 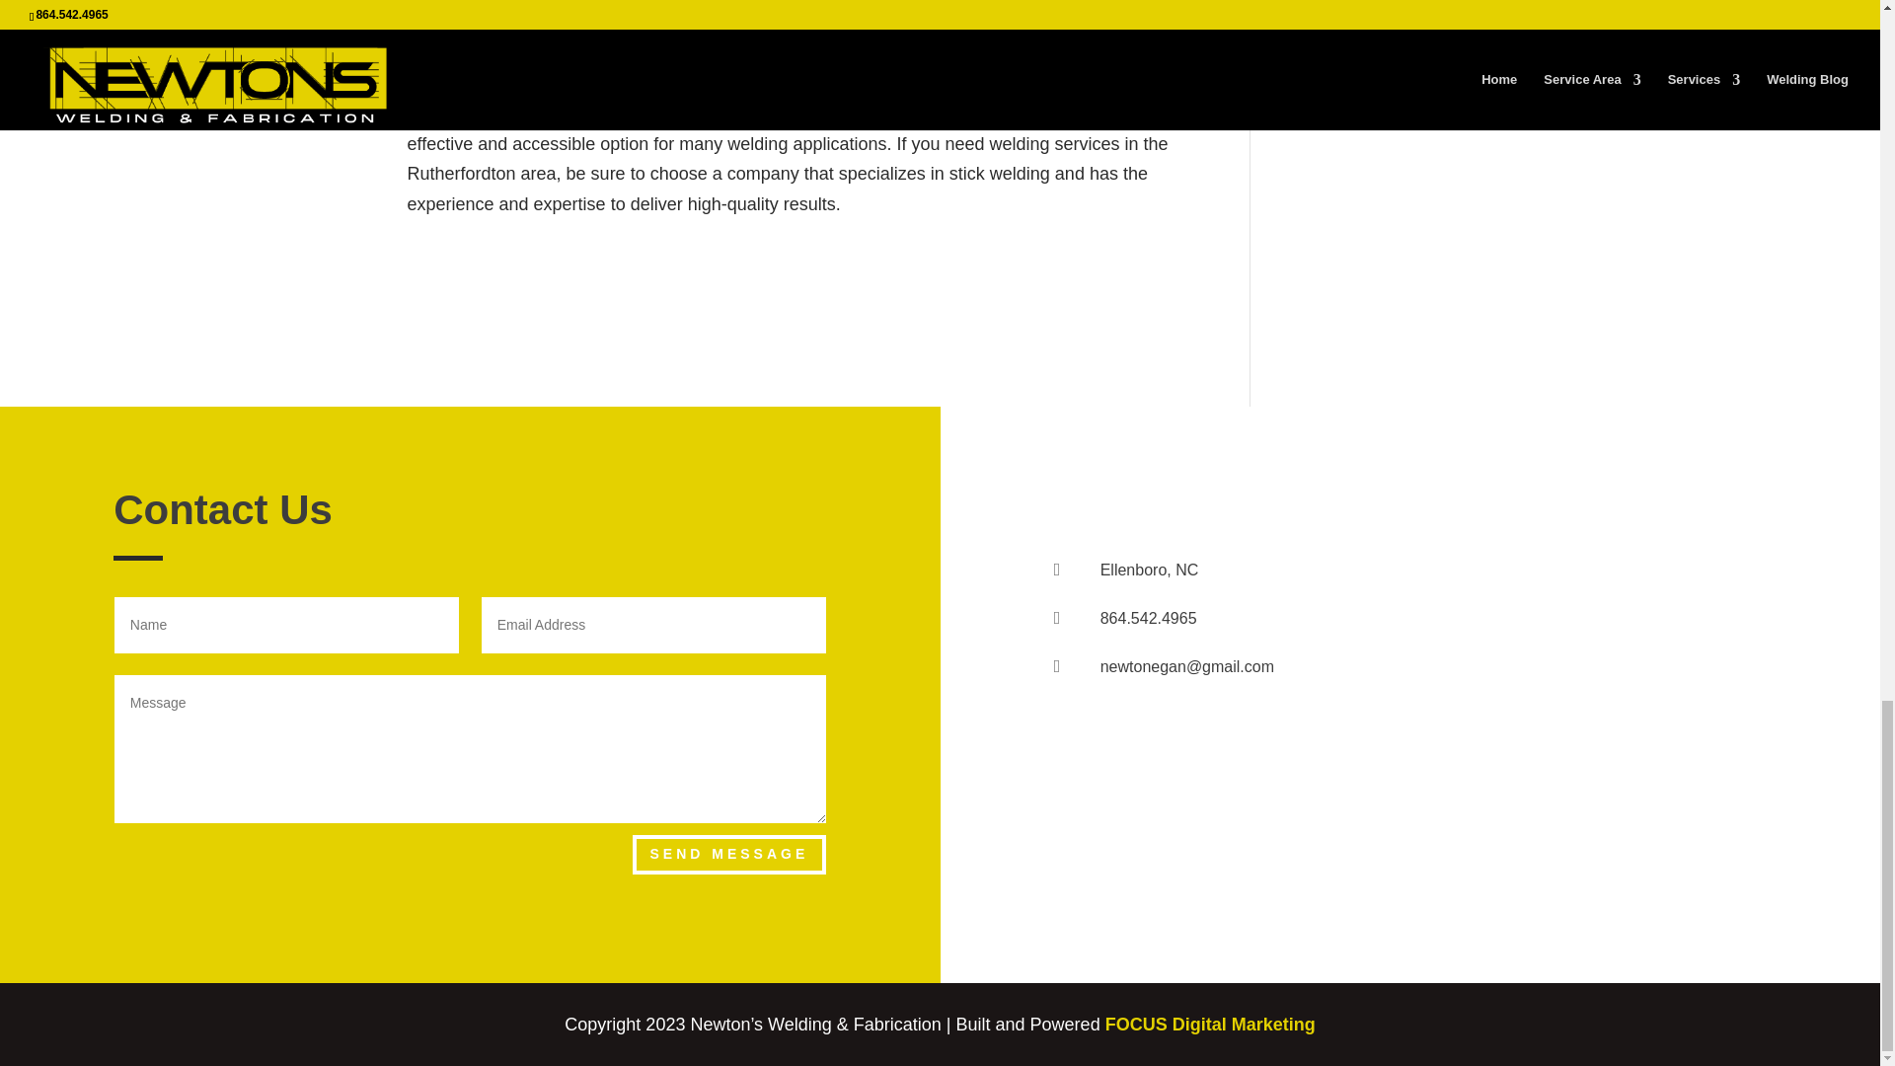 I want to click on FOCUS Digital Marketing, so click(x=1210, y=1025).